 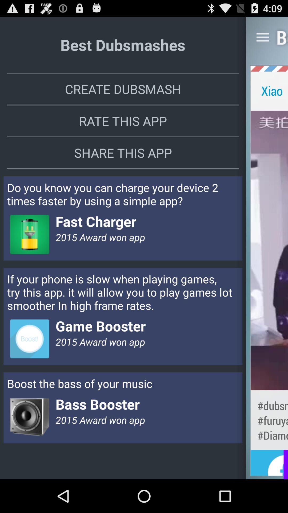 I want to click on press item above the dubsmash spongebob spongebobsquarepants, so click(x=269, y=250).